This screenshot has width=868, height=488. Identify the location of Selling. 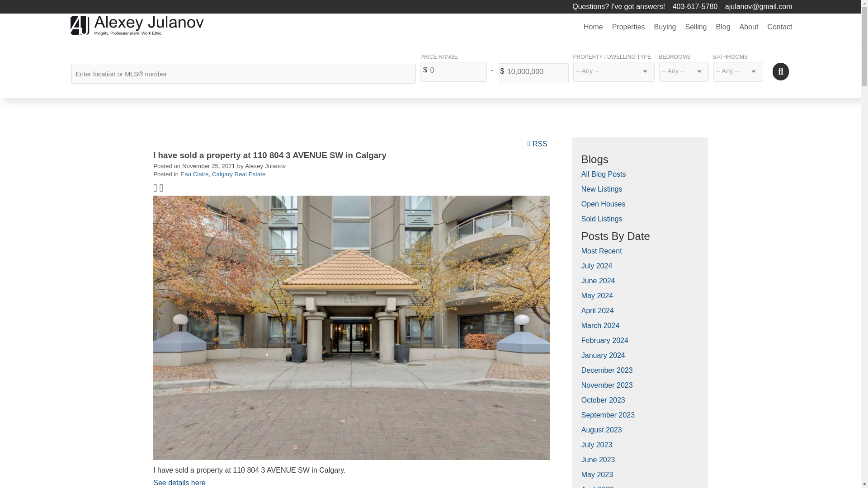
(695, 27).